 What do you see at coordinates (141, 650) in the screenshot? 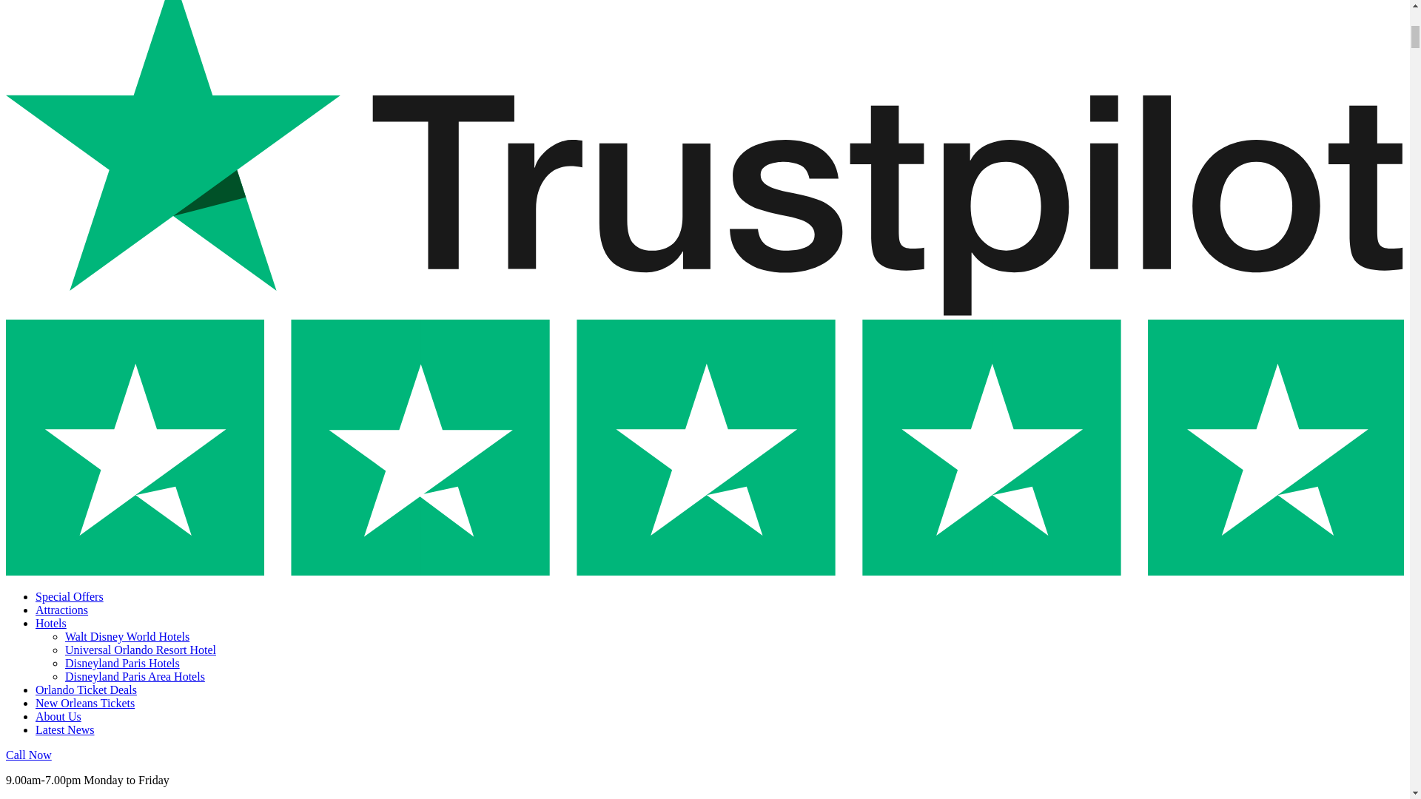
I see `Universal Orlando Resort Hotel` at bounding box center [141, 650].